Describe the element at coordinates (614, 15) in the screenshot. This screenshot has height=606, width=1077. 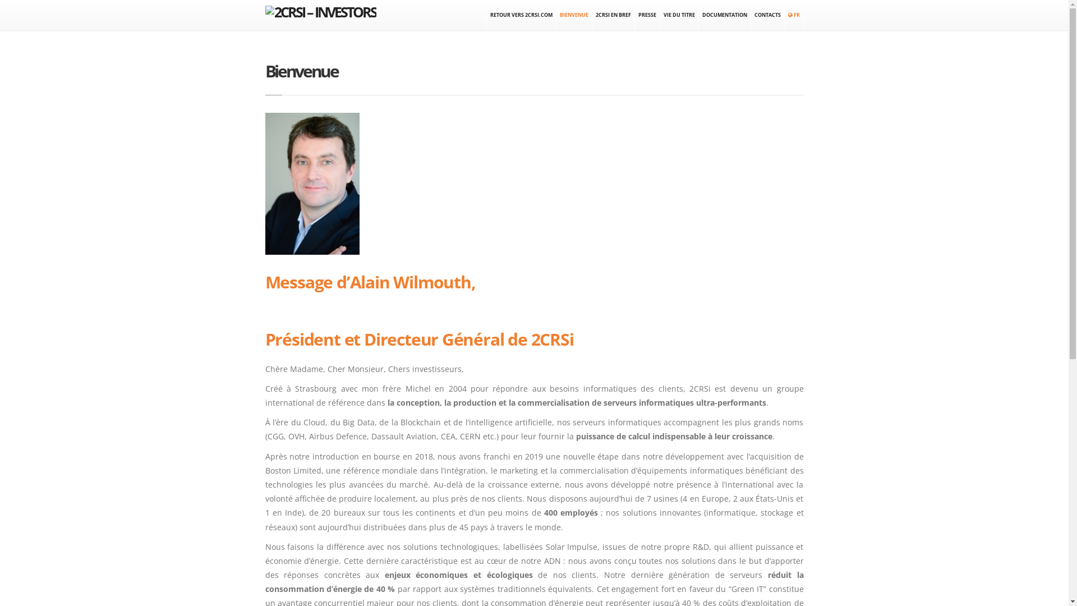
I see `2CRSI EN BREF` at that location.